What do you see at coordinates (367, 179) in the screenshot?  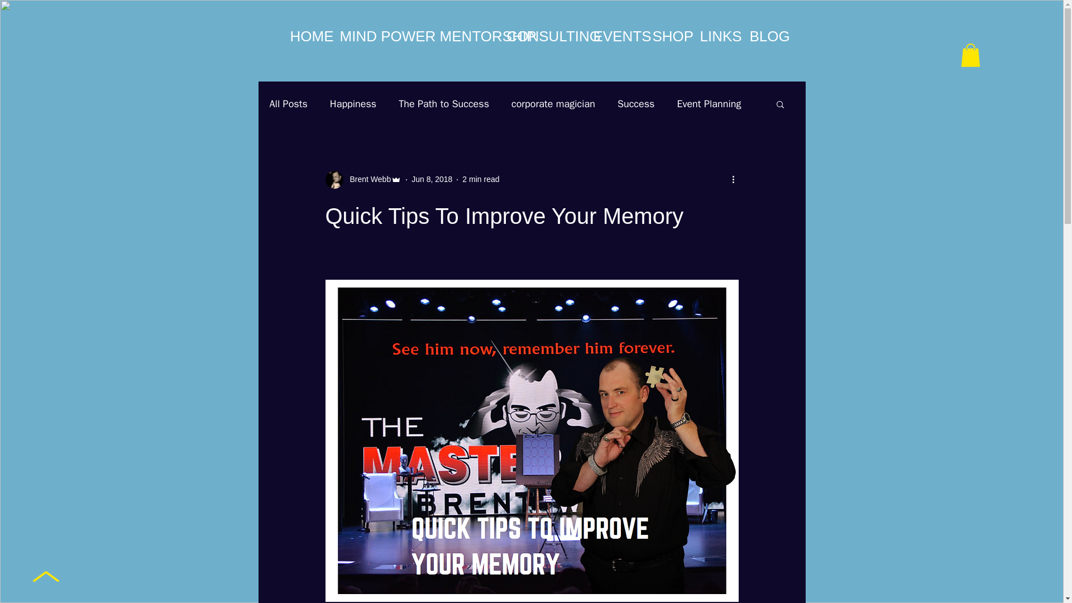 I see `Brent Webb` at bounding box center [367, 179].